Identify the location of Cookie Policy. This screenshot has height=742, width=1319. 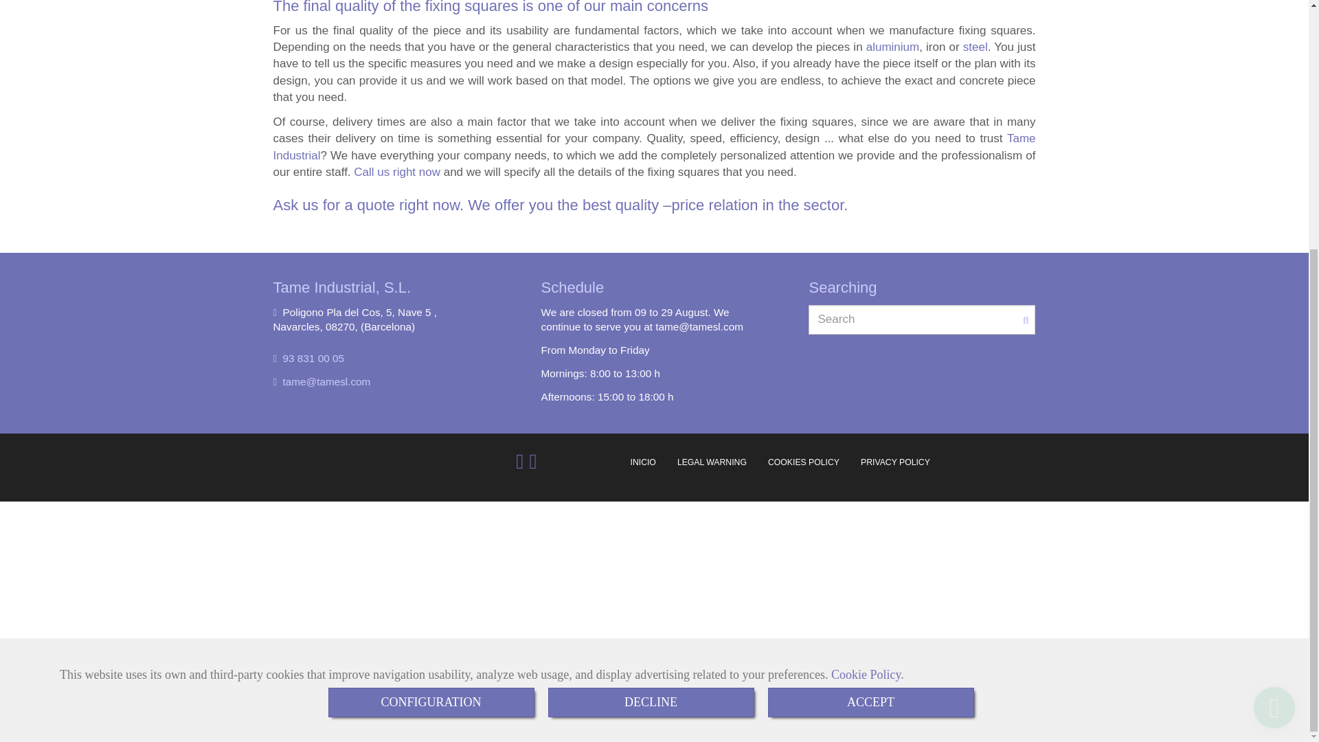
(866, 306).